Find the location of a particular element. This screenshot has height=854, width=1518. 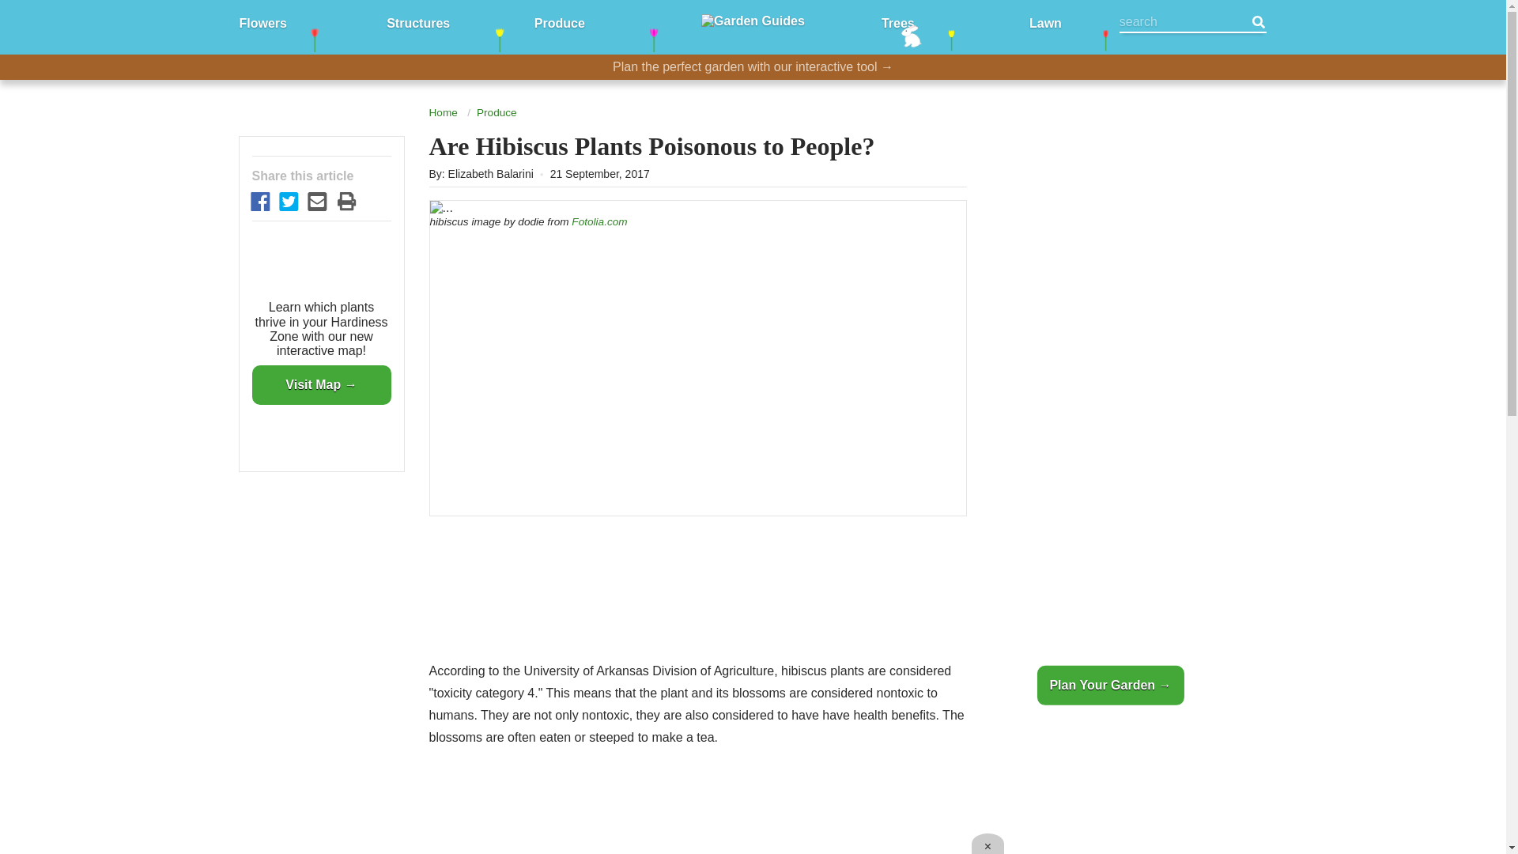

Fotolia.com is located at coordinates (599, 221).